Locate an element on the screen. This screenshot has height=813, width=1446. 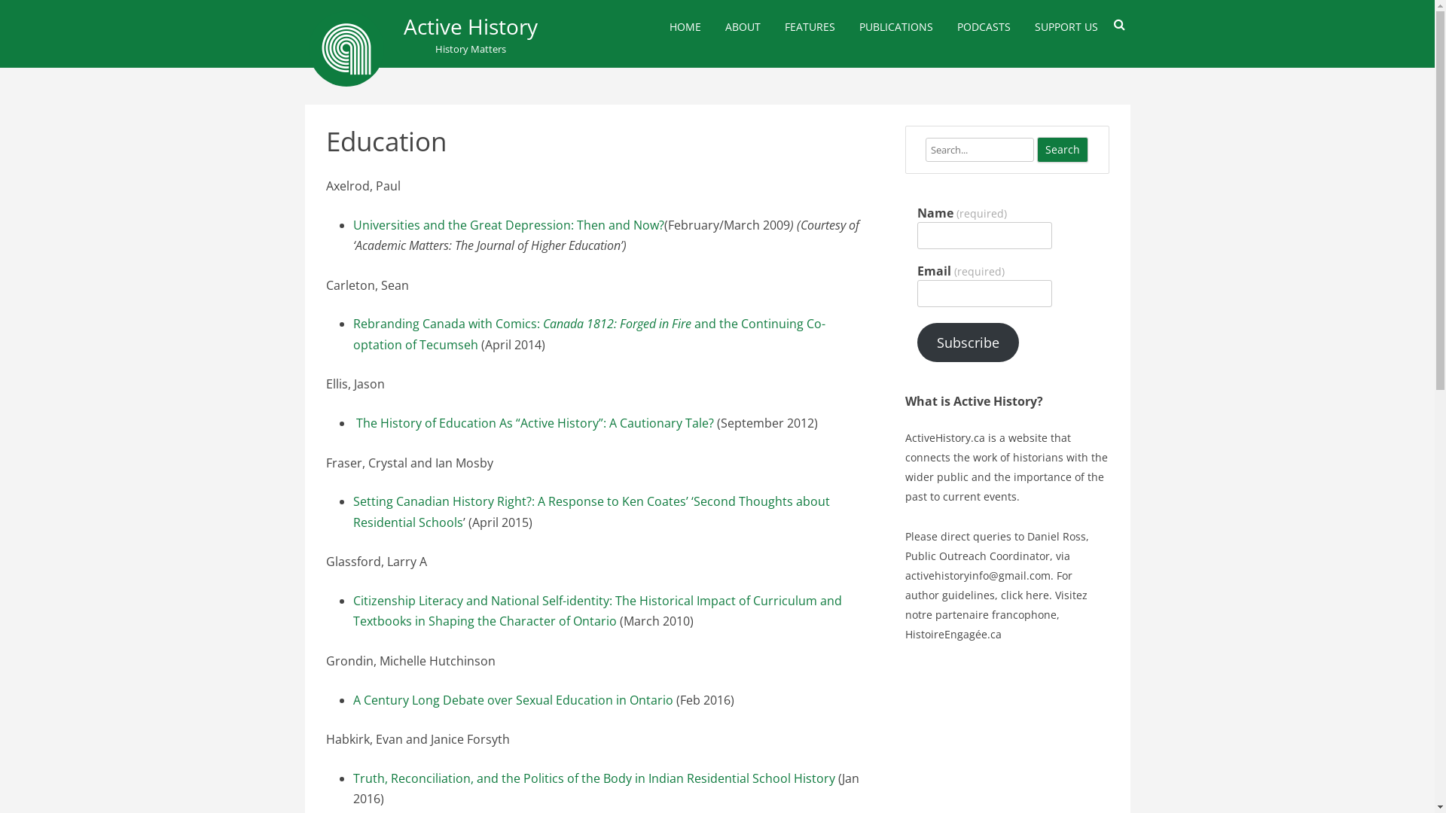
click here is located at coordinates (1025, 595).